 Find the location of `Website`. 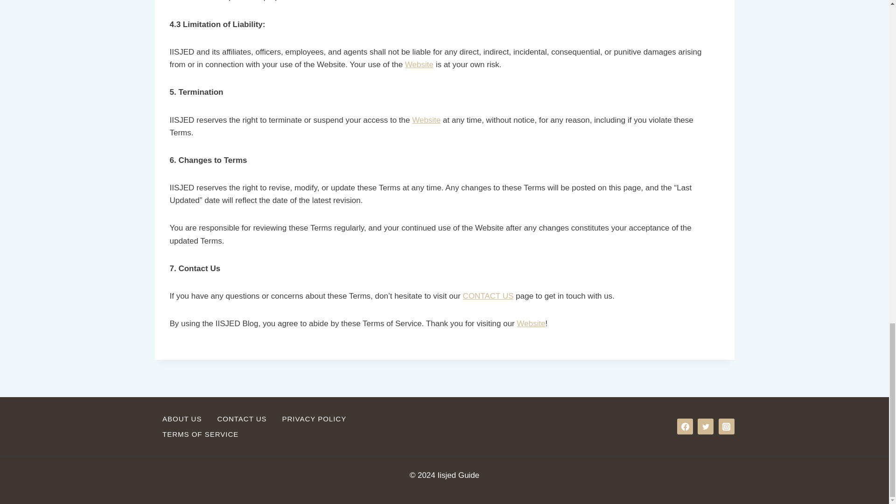

Website is located at coordinates (427, 120).